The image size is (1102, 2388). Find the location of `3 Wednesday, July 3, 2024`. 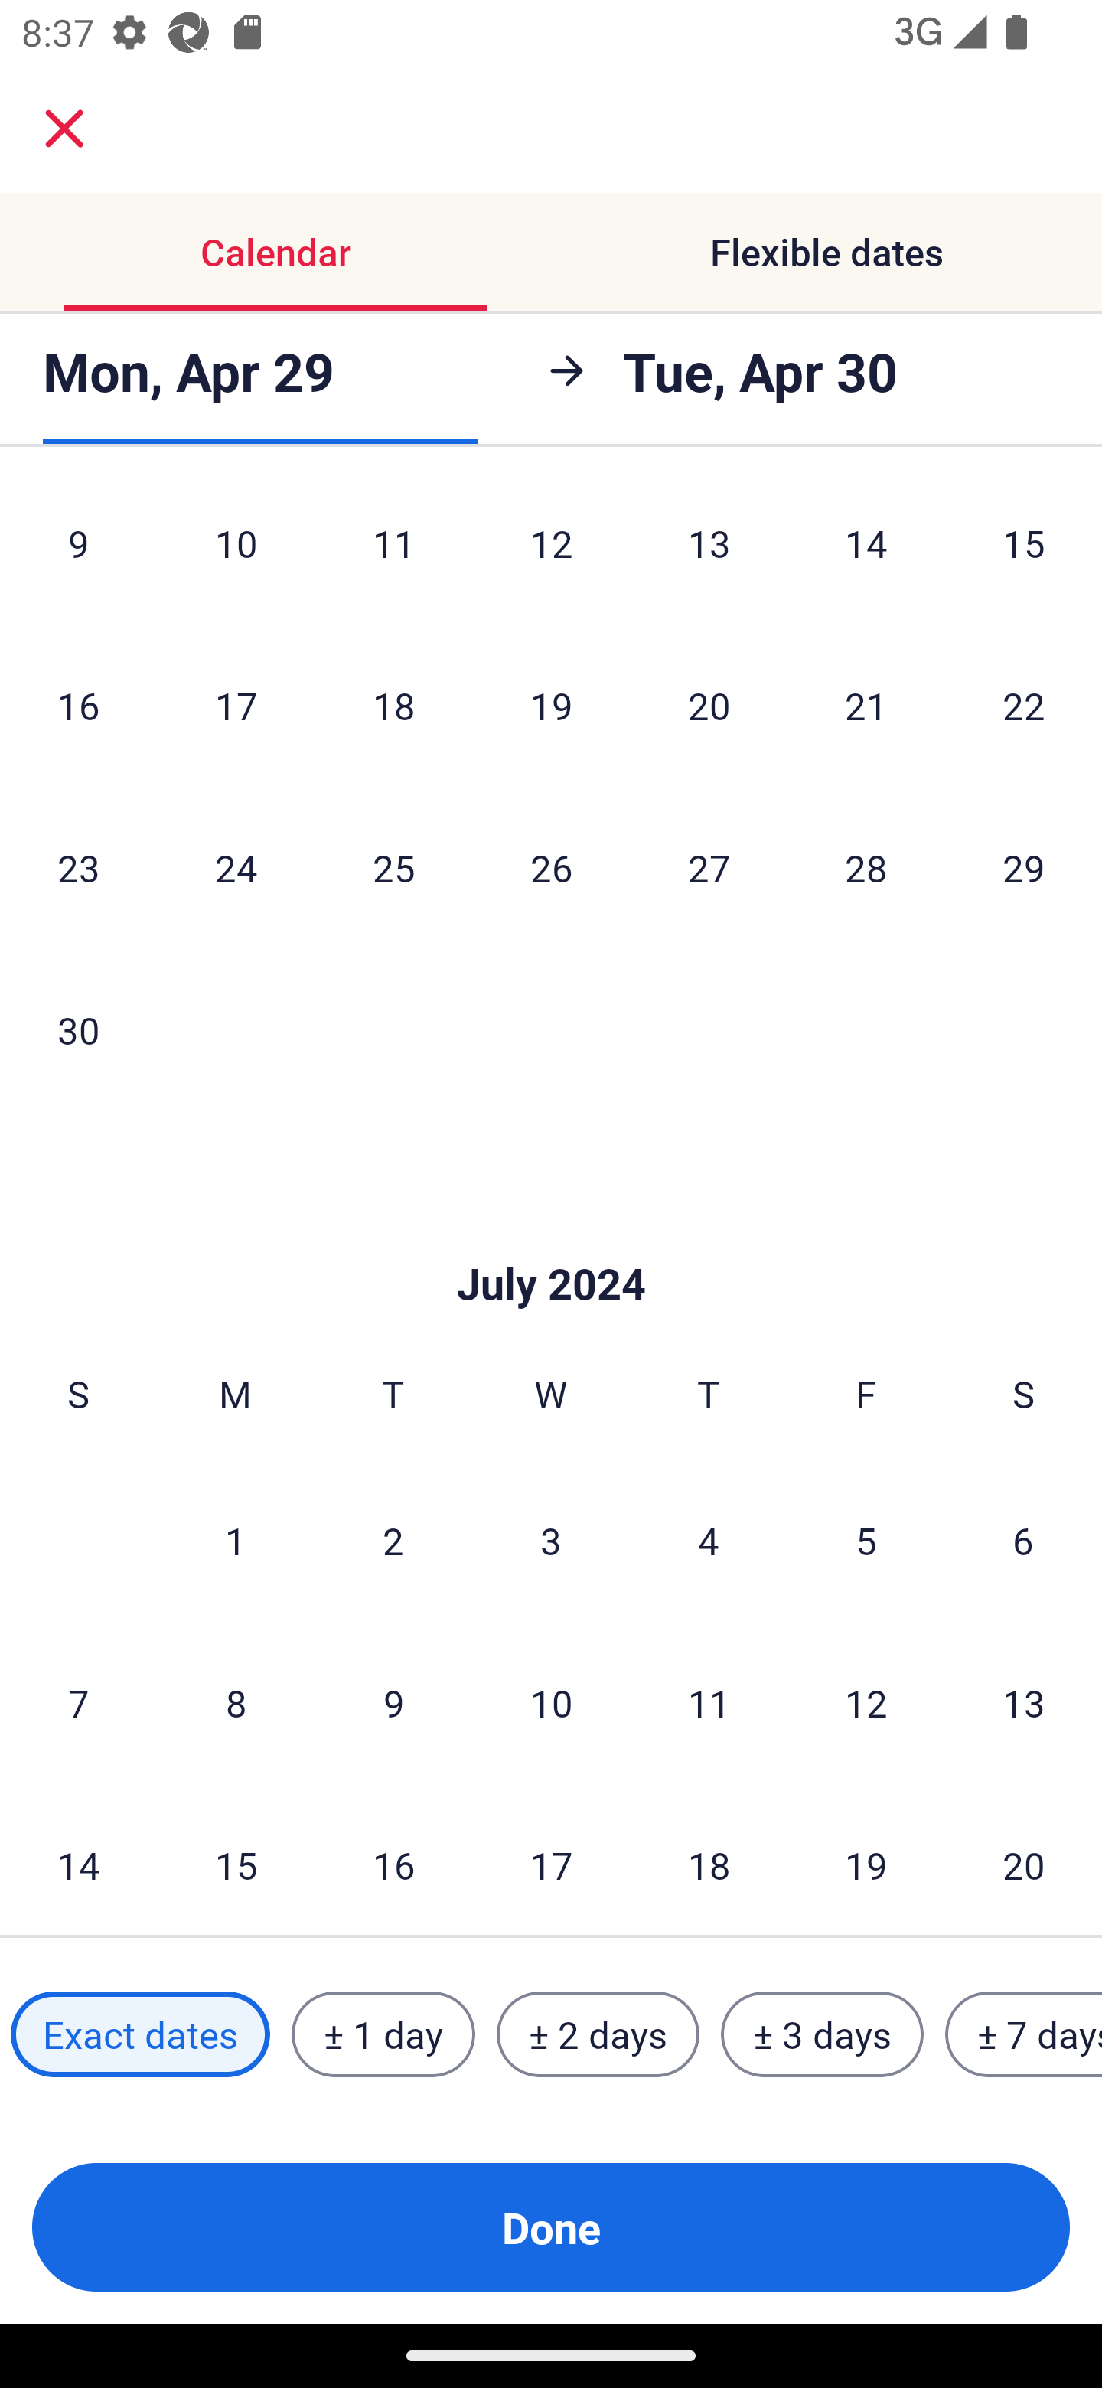

3 Wednesday, July 3, 2024 is located at coordinates (551, 1540).